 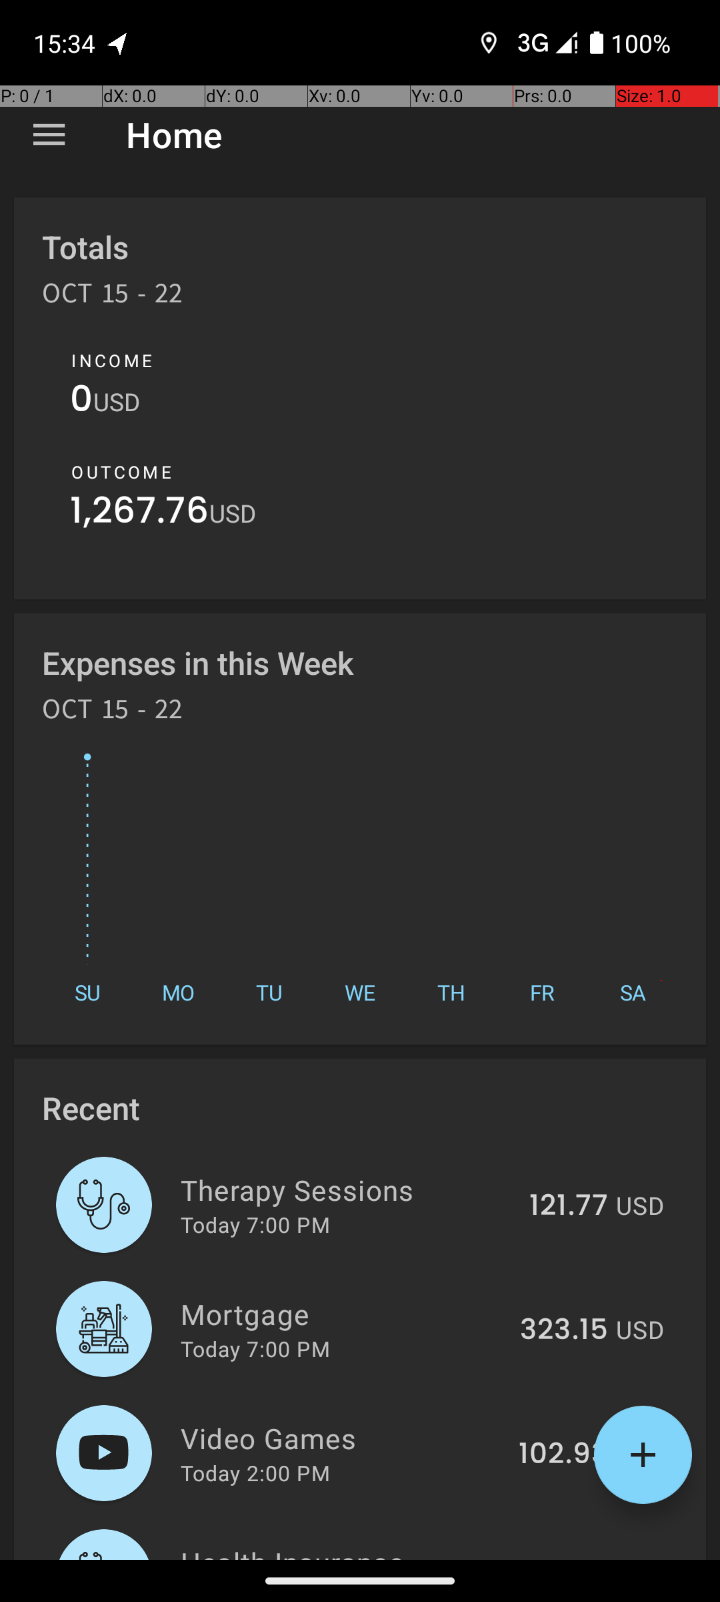 What do you see at coordinates (140, 514) in the screenshot?
I see `1,267.76` at bounding box center [140, 514].